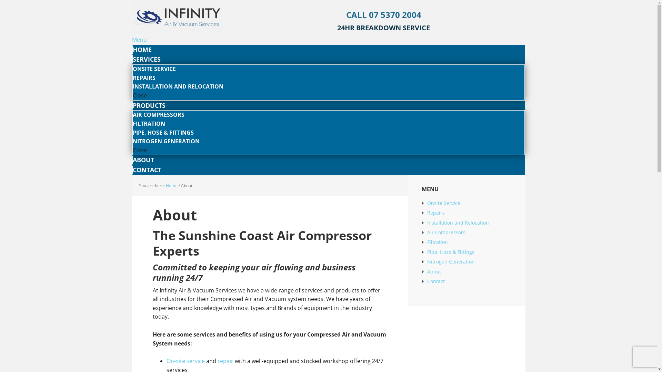 Image resolution: width=662 pixels, height=372 pixels. I want to click on Filtration, so click(437, 242).